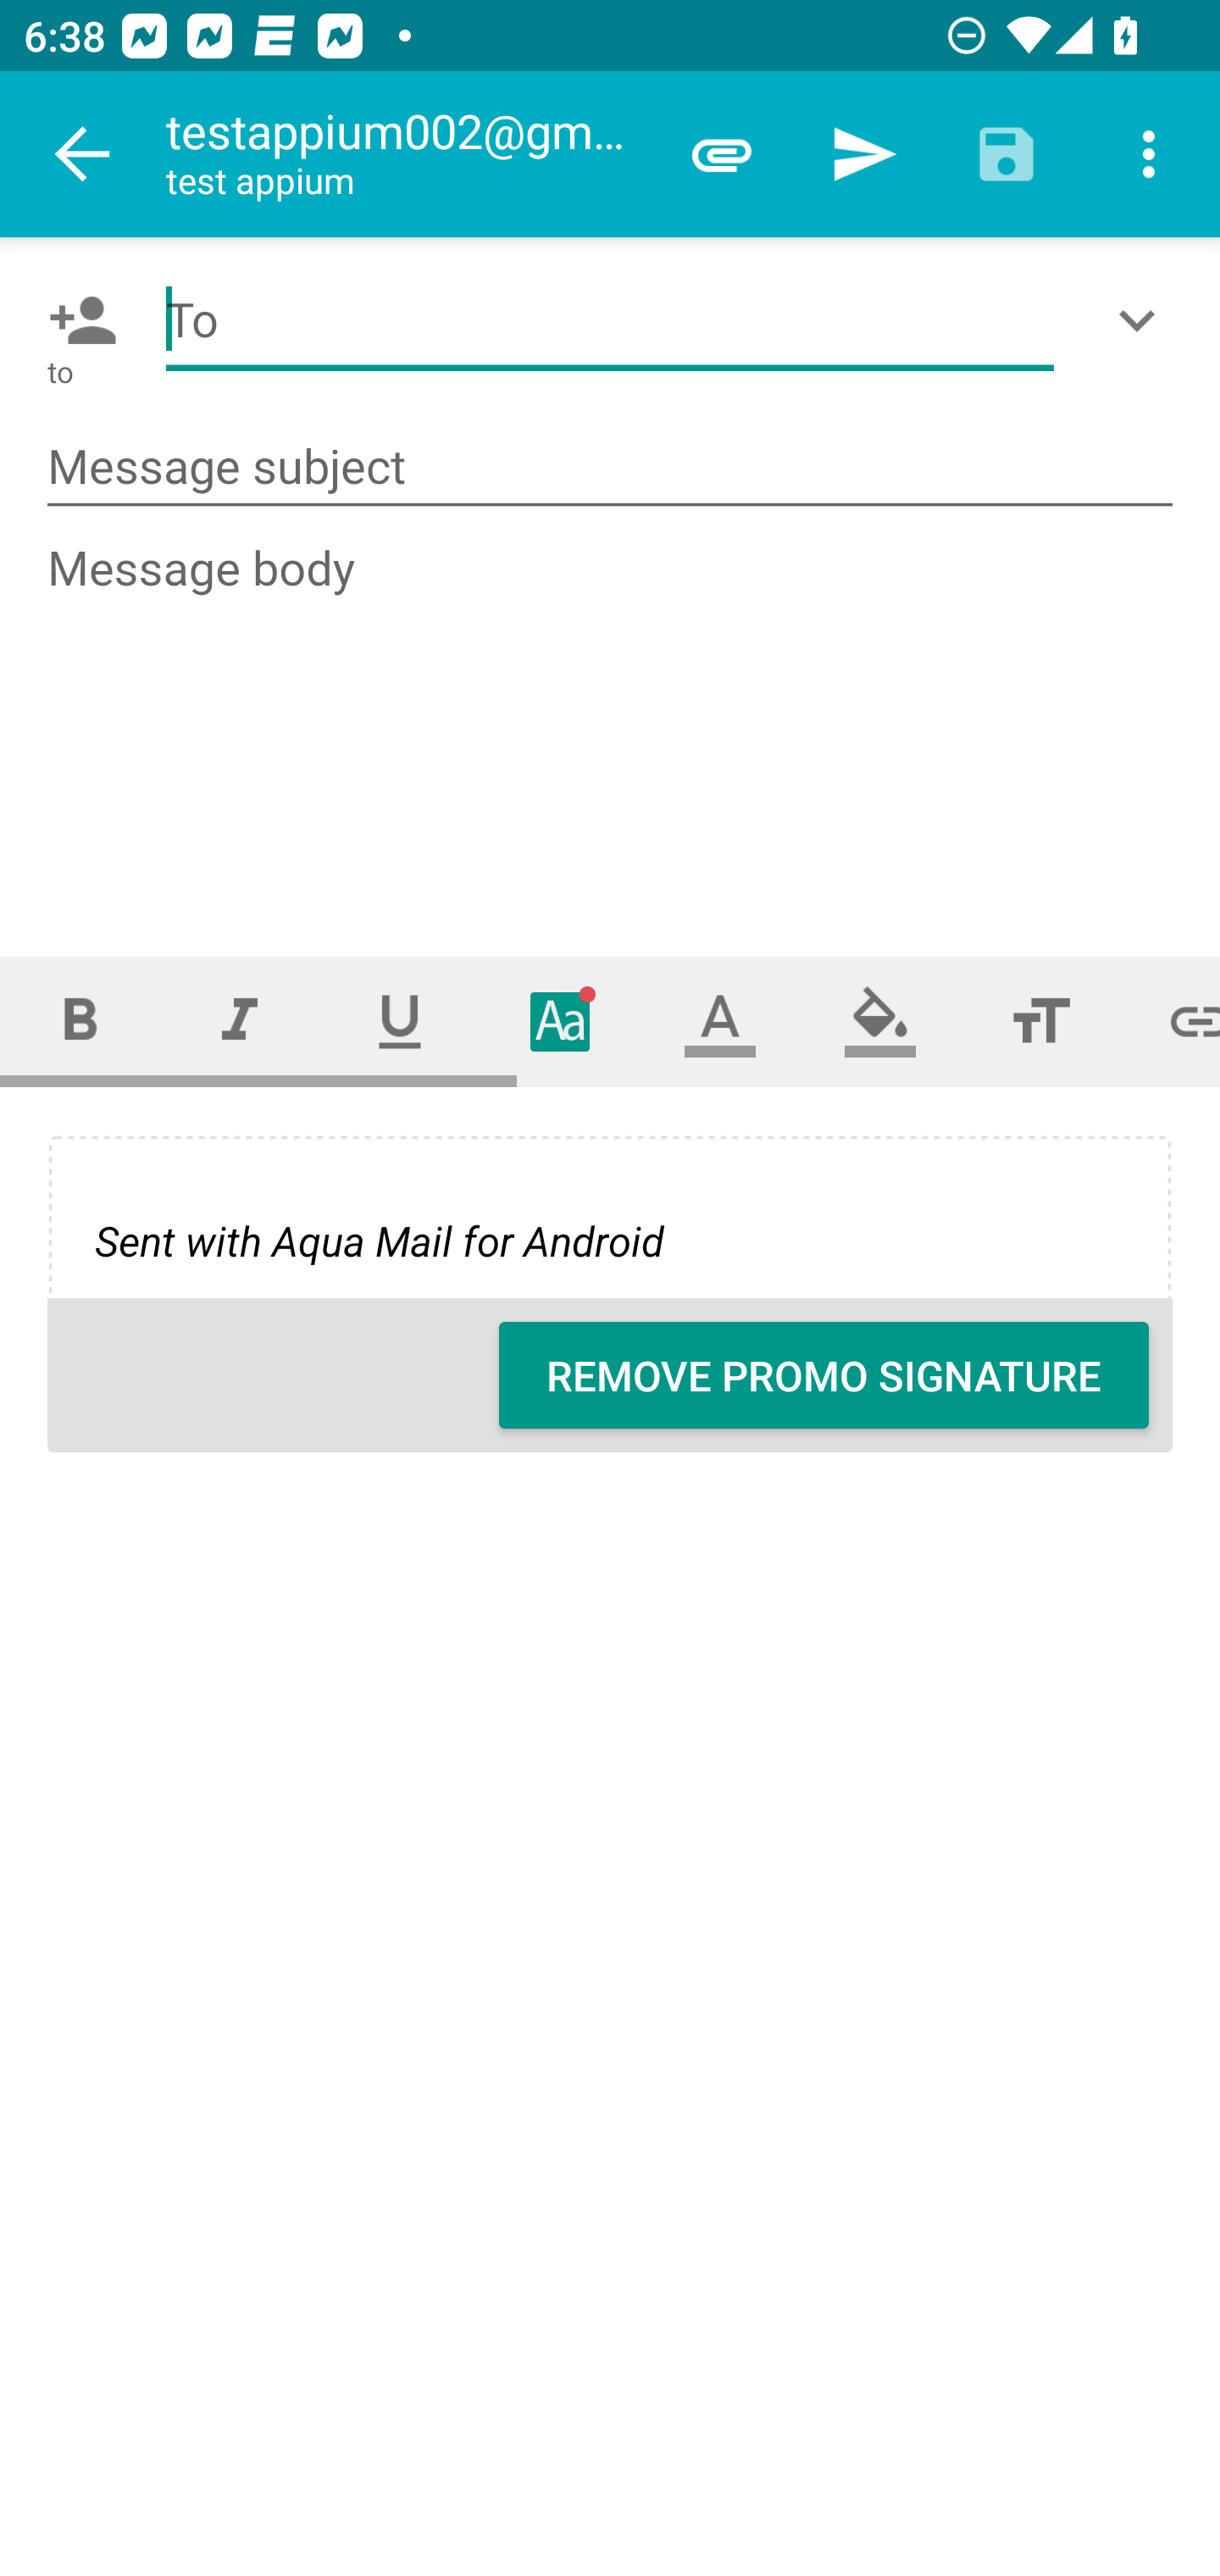  Describe the element at coordinates (1040, 1020) in the screenshot. I see `Font size` at that location.